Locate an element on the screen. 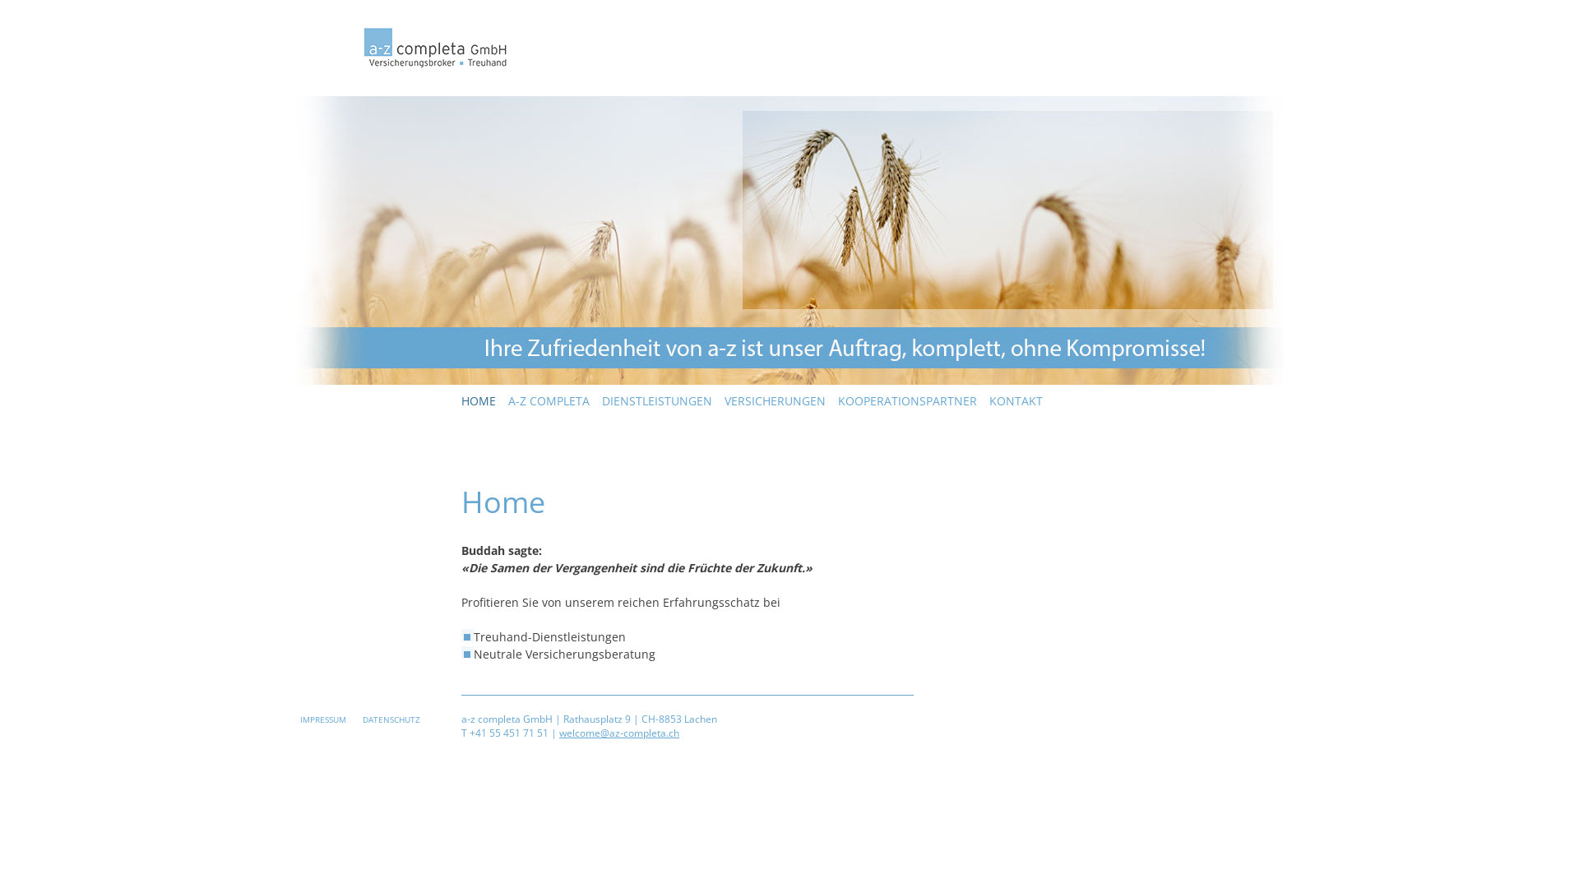 This screenshot has height=888, width=1579. A-Z COMPLETA is located at coordinates (549, 401).